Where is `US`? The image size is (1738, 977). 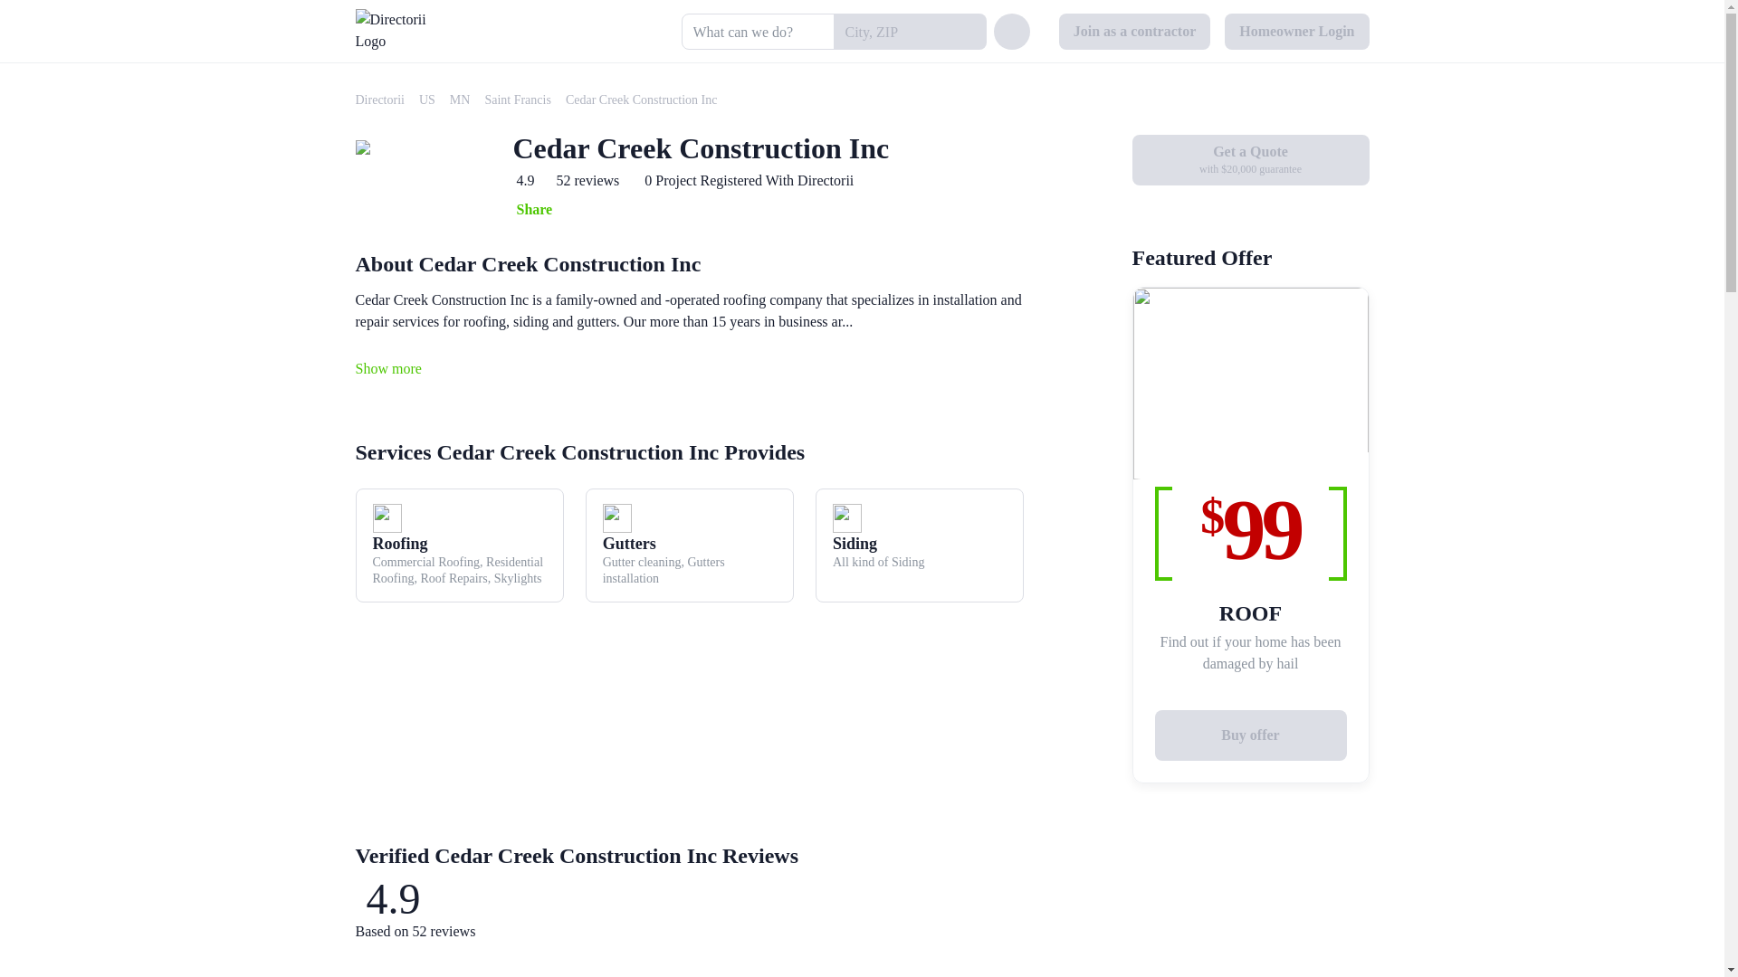 US is located at coordinates (427, 100).